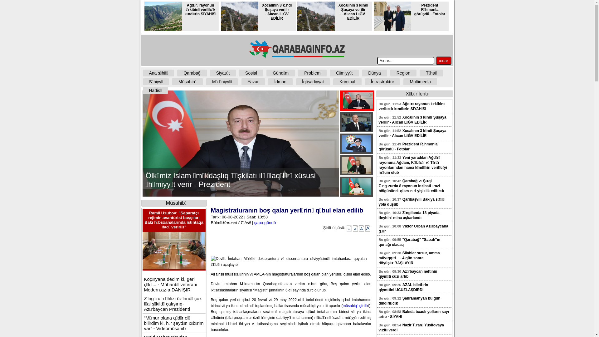 This screenshot has height=337, width=599. What do you see at coordinates (444, 61) in the screenshot?
I see `axtar` at bounding box center [444, 61].